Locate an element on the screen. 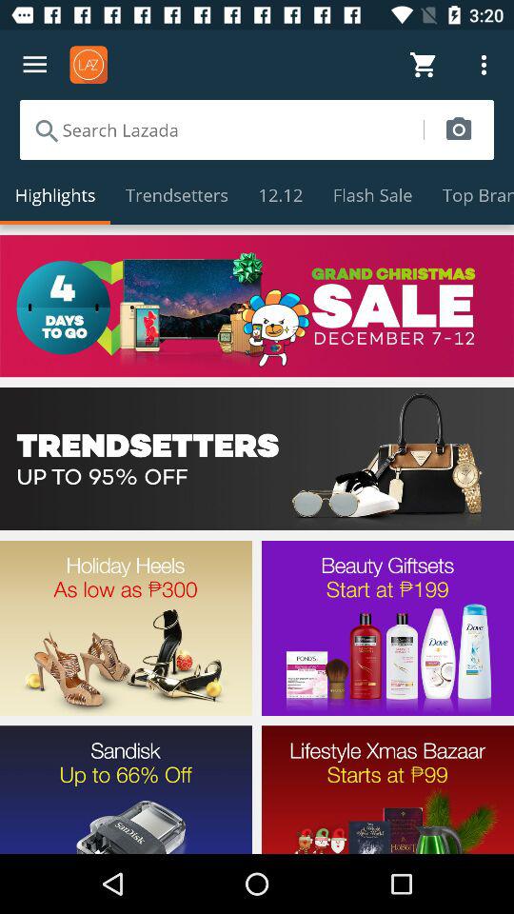  enter for search is located at coordinates (221, 129).